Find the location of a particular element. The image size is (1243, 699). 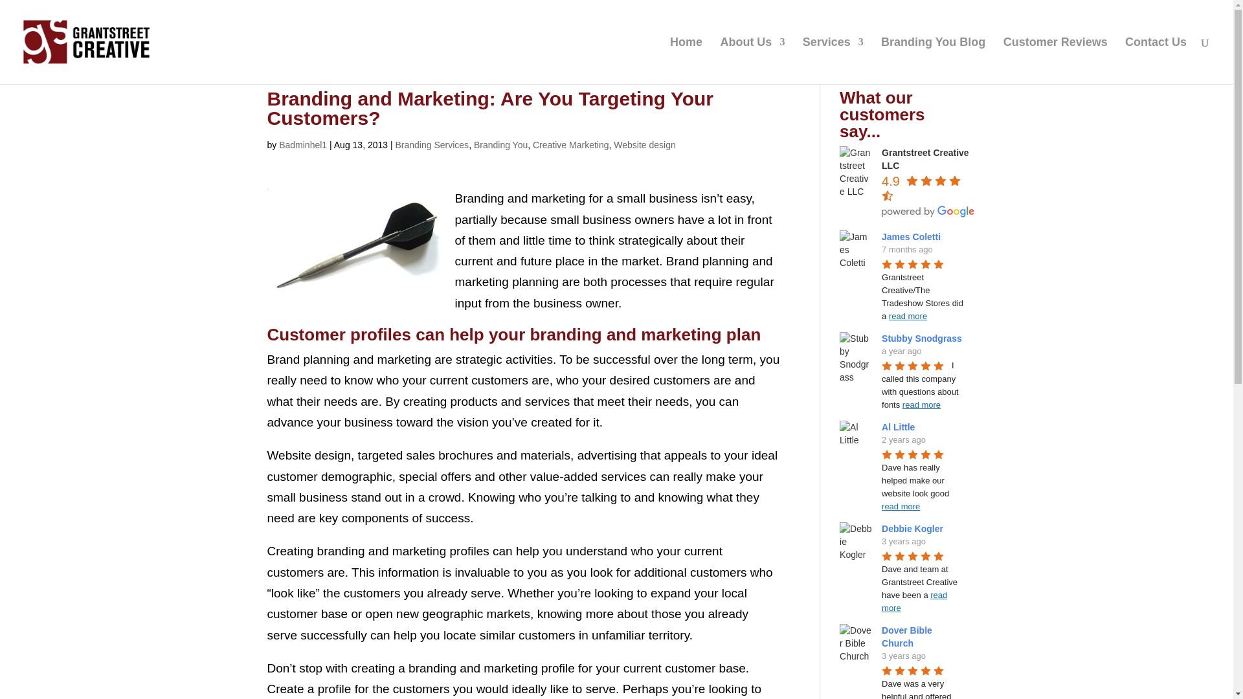

Al Little is located at coordinates (900, 427).